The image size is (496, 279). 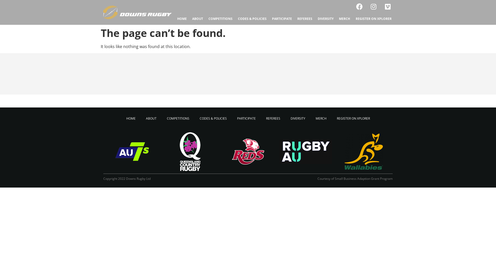 What do you see at coordinates (182, 19) in the screenshot?
I see `HOME` at bounding box center [182, 19].